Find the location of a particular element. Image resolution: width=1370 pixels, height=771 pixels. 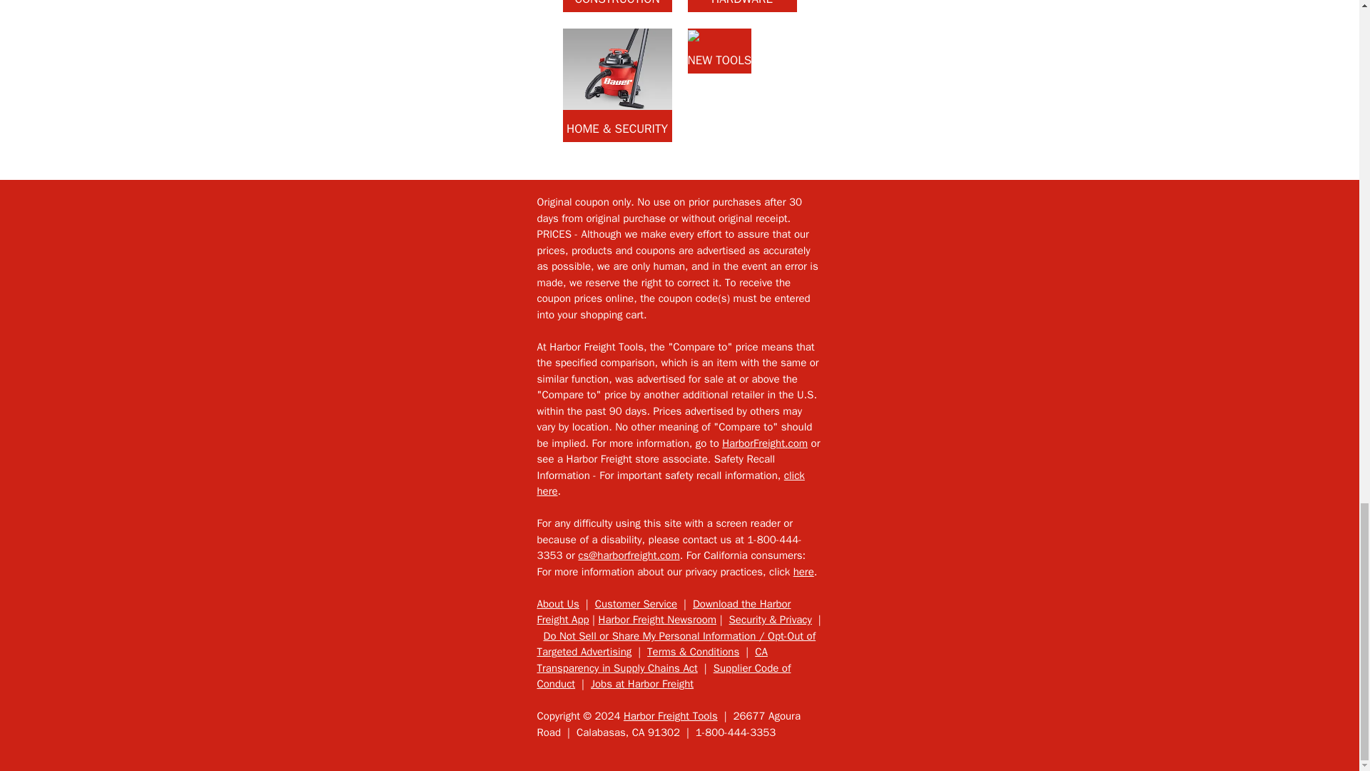

HARDWARE is located at coordinates (742, 6).